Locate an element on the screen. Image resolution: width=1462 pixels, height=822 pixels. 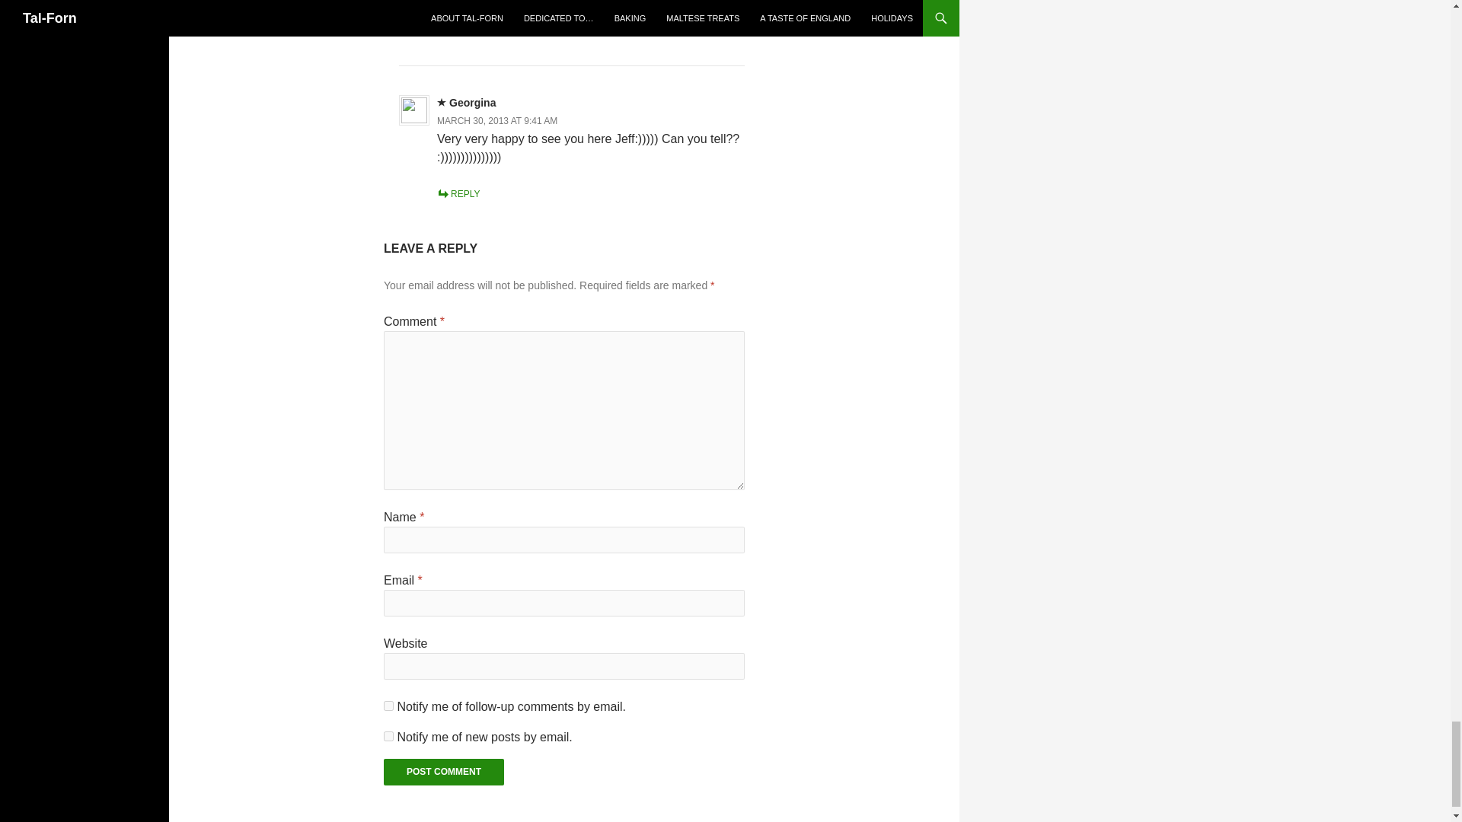
Post Comment is located at coordinates (443, 772).